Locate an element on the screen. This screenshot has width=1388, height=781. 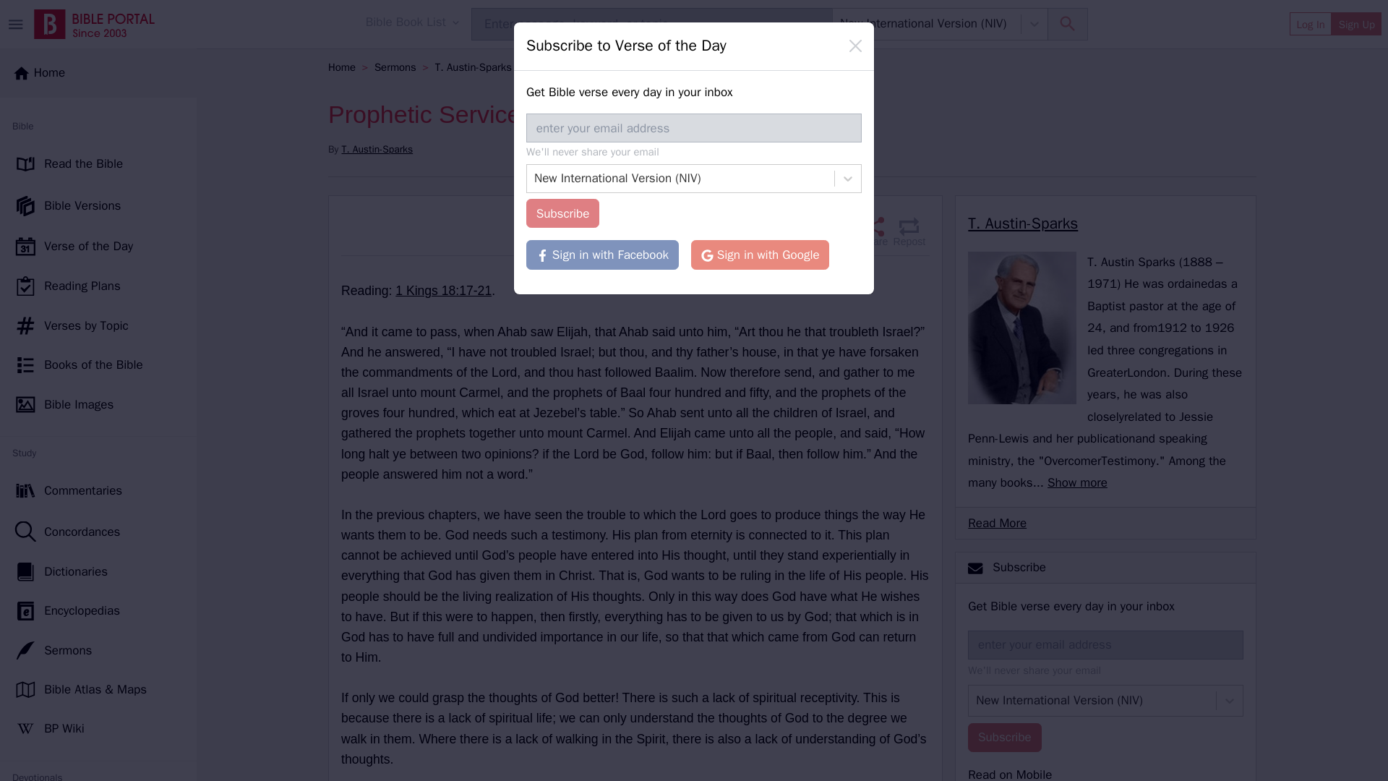
Sign Up is located at coordinates (1356, 23).